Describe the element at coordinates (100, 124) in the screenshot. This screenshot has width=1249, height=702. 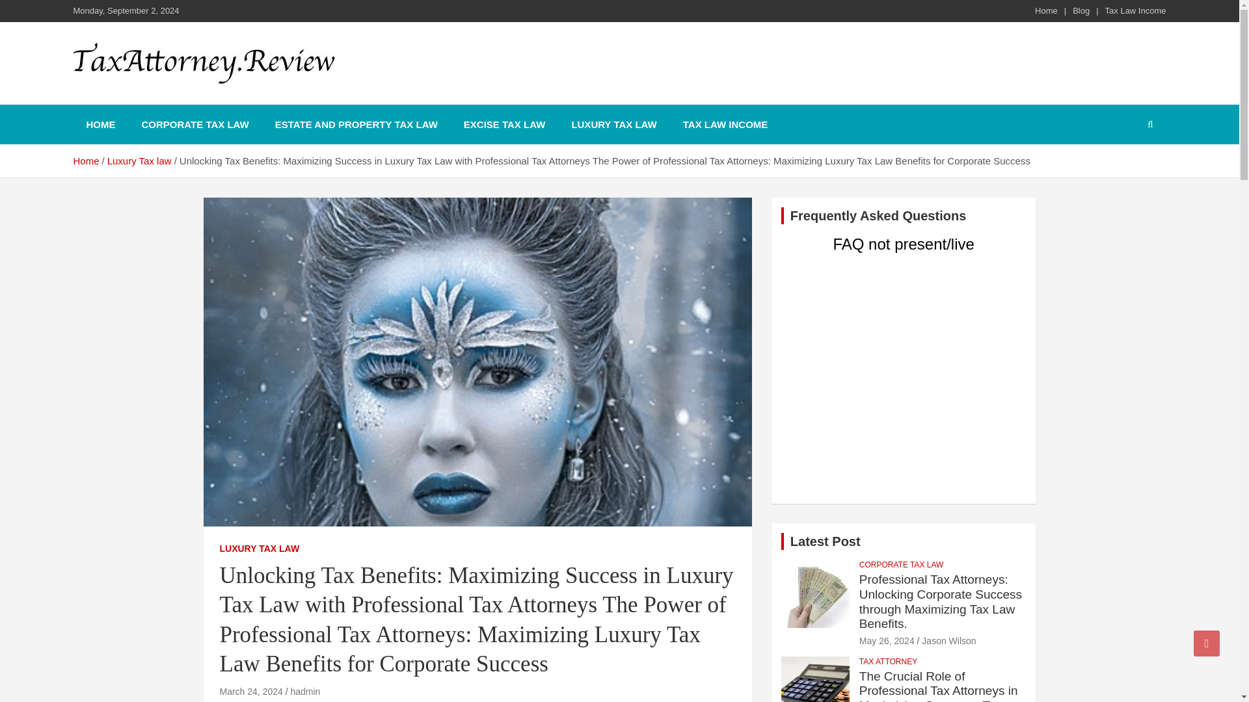
I see `HOME` at that location.